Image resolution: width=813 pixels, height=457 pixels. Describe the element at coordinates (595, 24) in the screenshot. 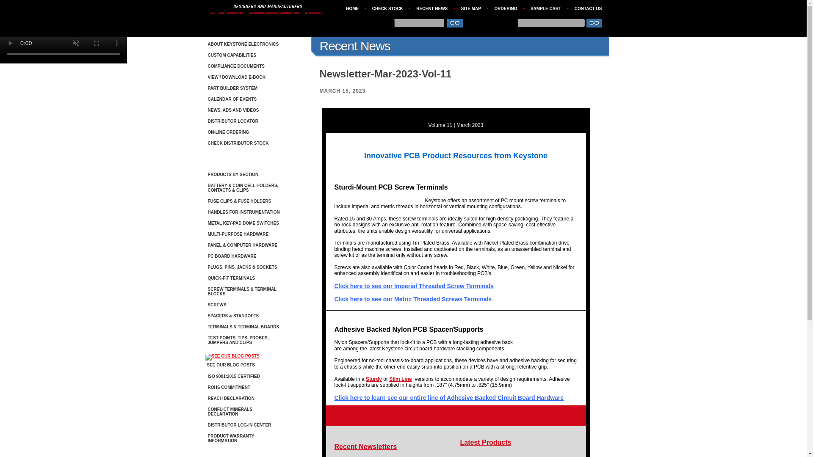

I see `GO` at that location.